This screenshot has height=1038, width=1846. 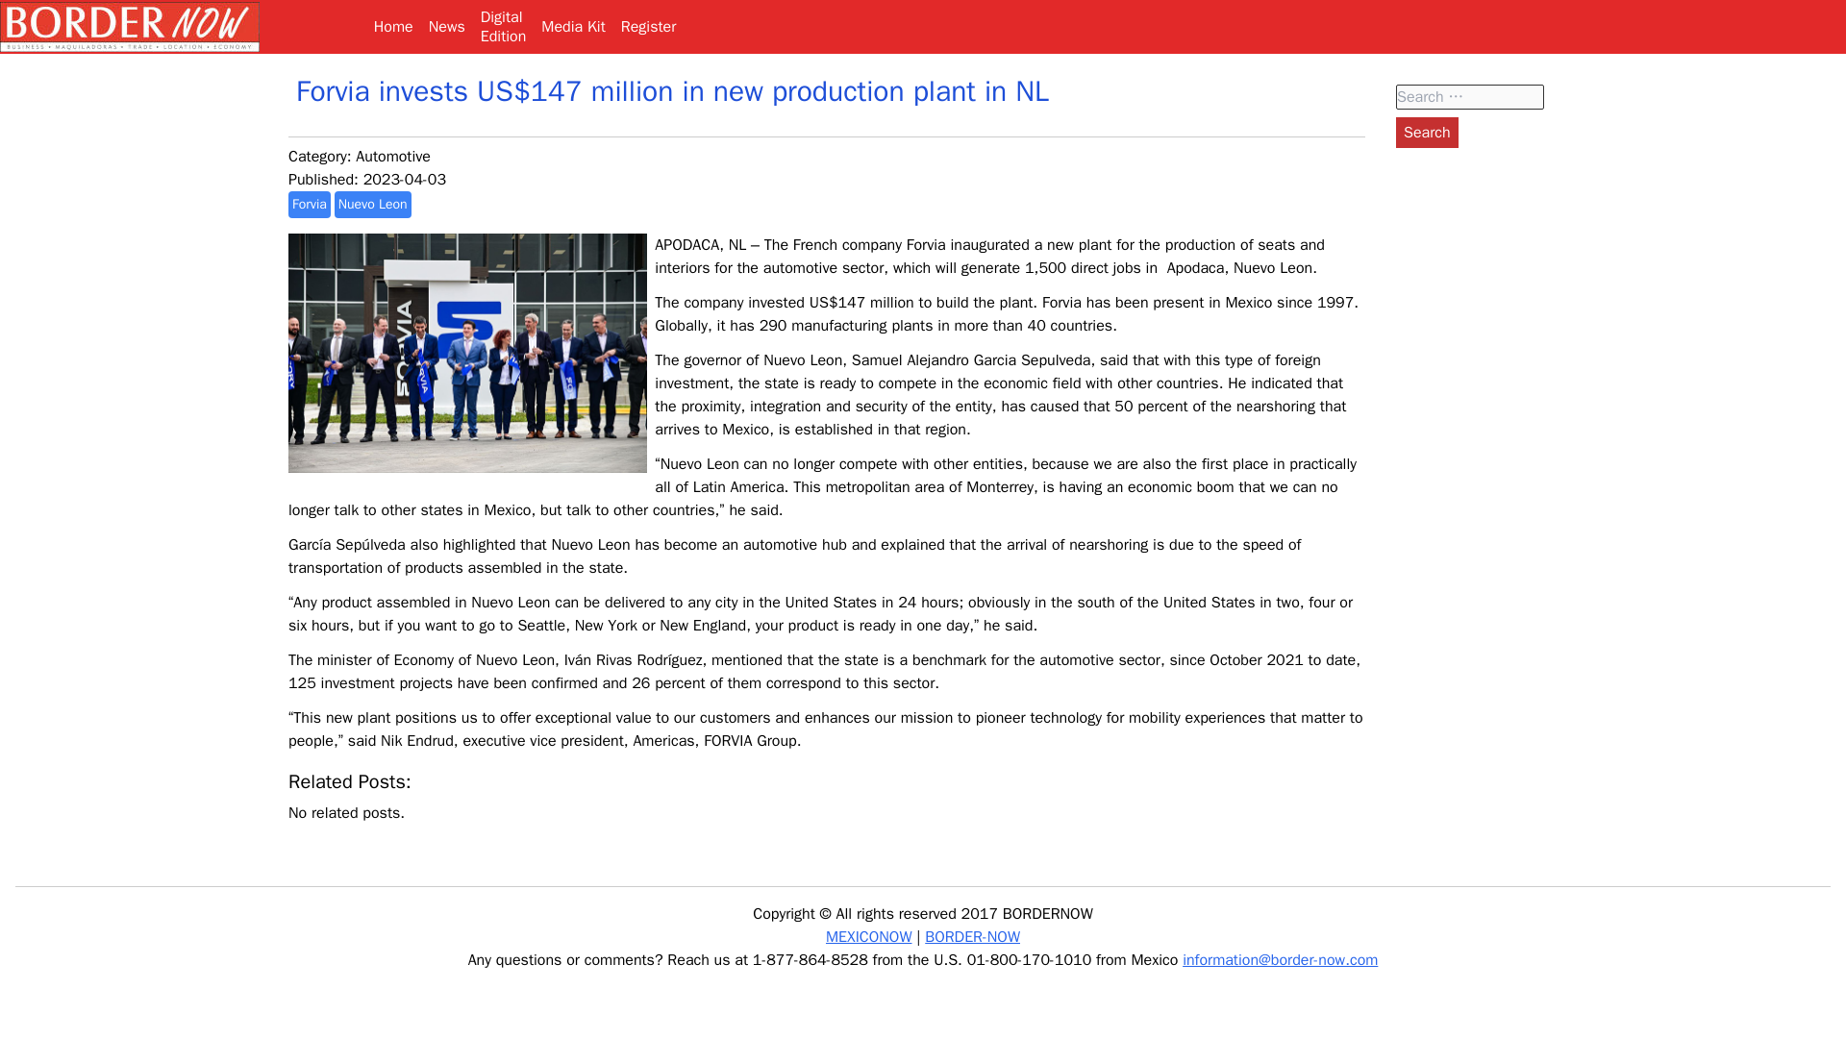 I want to click on Automotive, so click(x=392, y=156).